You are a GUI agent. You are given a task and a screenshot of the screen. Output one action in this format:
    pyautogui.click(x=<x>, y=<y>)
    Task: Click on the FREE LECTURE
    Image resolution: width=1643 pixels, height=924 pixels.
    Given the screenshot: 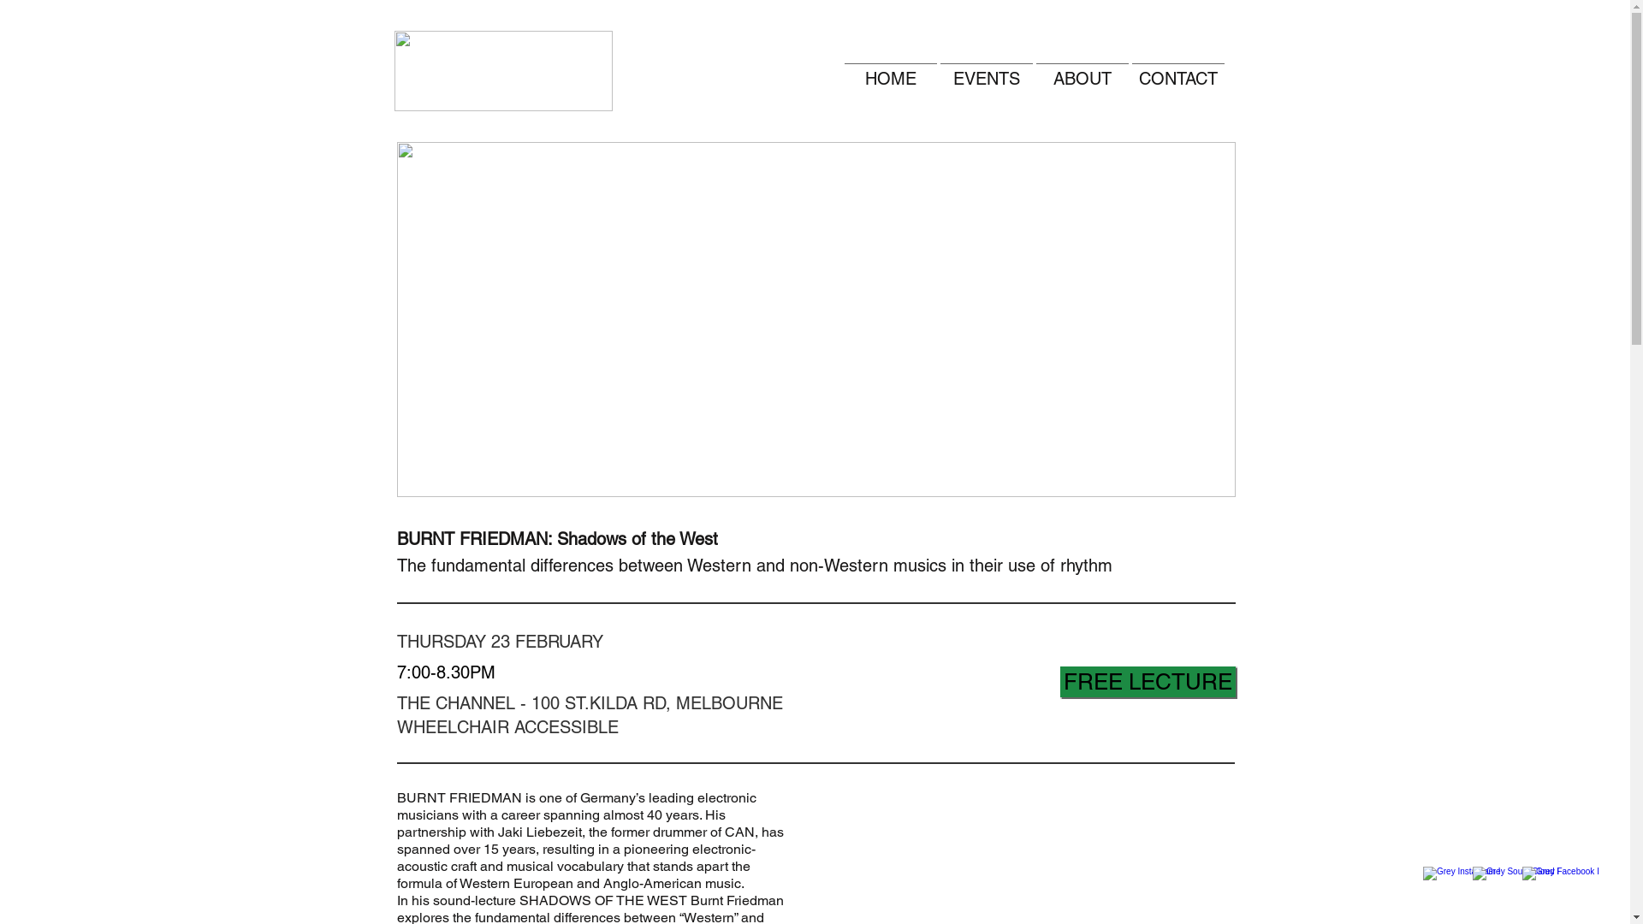 What is the action you would take?
    pyautogui.click(x=1147, y=682)
    